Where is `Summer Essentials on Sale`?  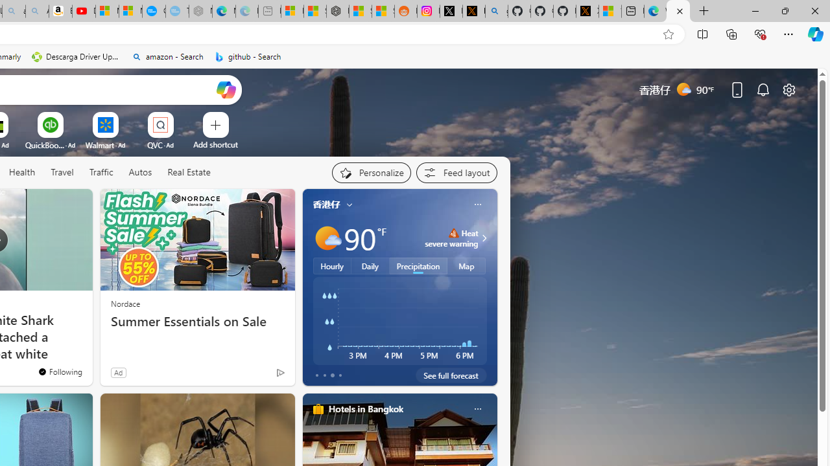
Summer Essentials on Sale is located at coordinates (197, 322).